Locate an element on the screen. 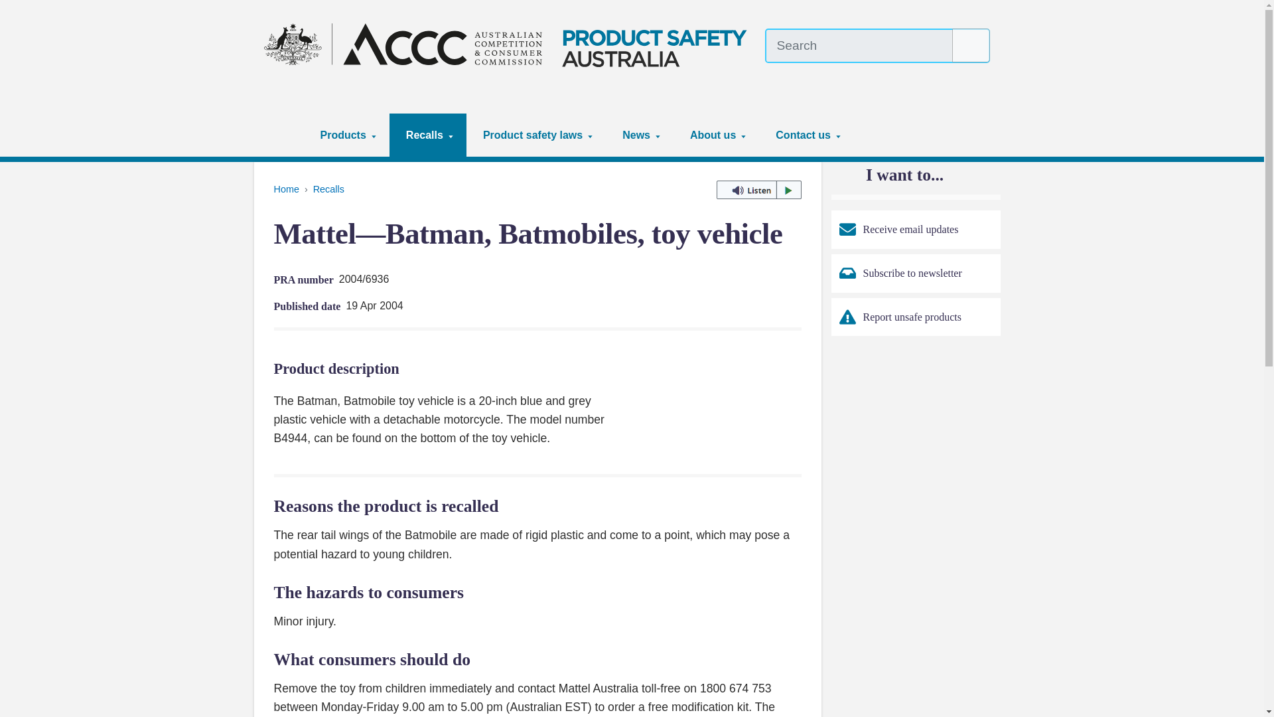 This screenshot has width=1274, height=717. Home is located at coordinates (284, 135).